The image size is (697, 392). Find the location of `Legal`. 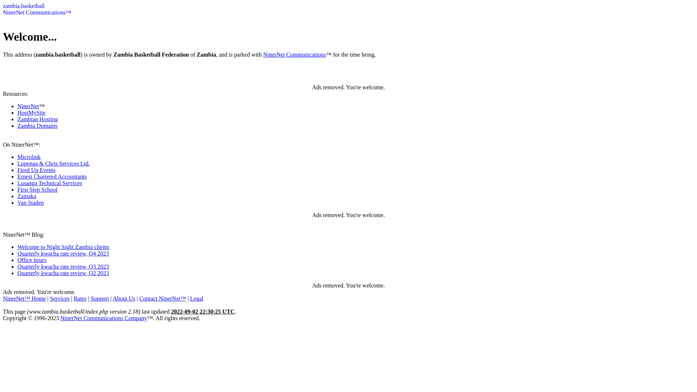

Legal is located at coordinates (197, 298).